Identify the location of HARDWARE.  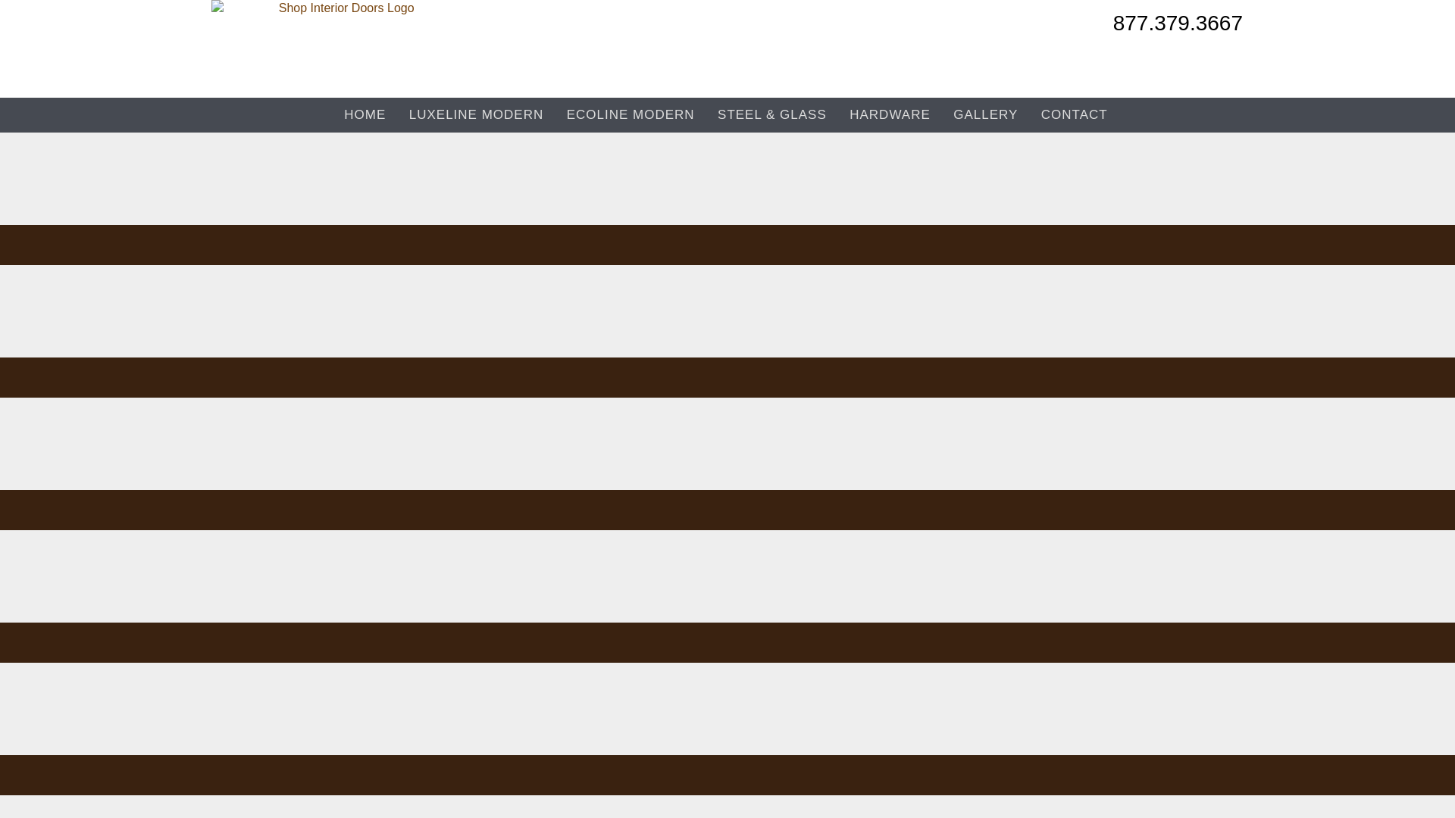
(890, 114).